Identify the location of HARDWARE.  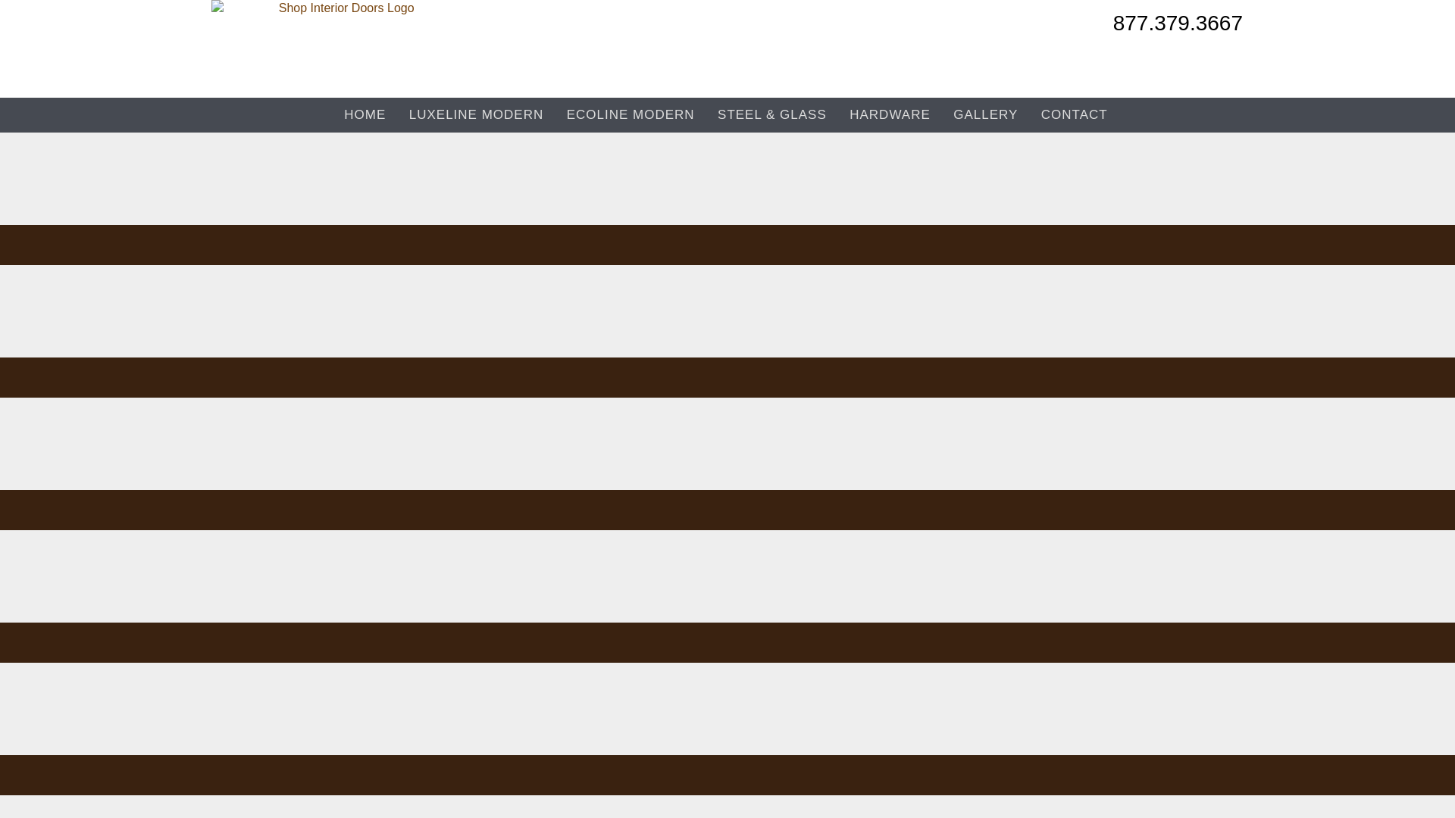
(890, 114).